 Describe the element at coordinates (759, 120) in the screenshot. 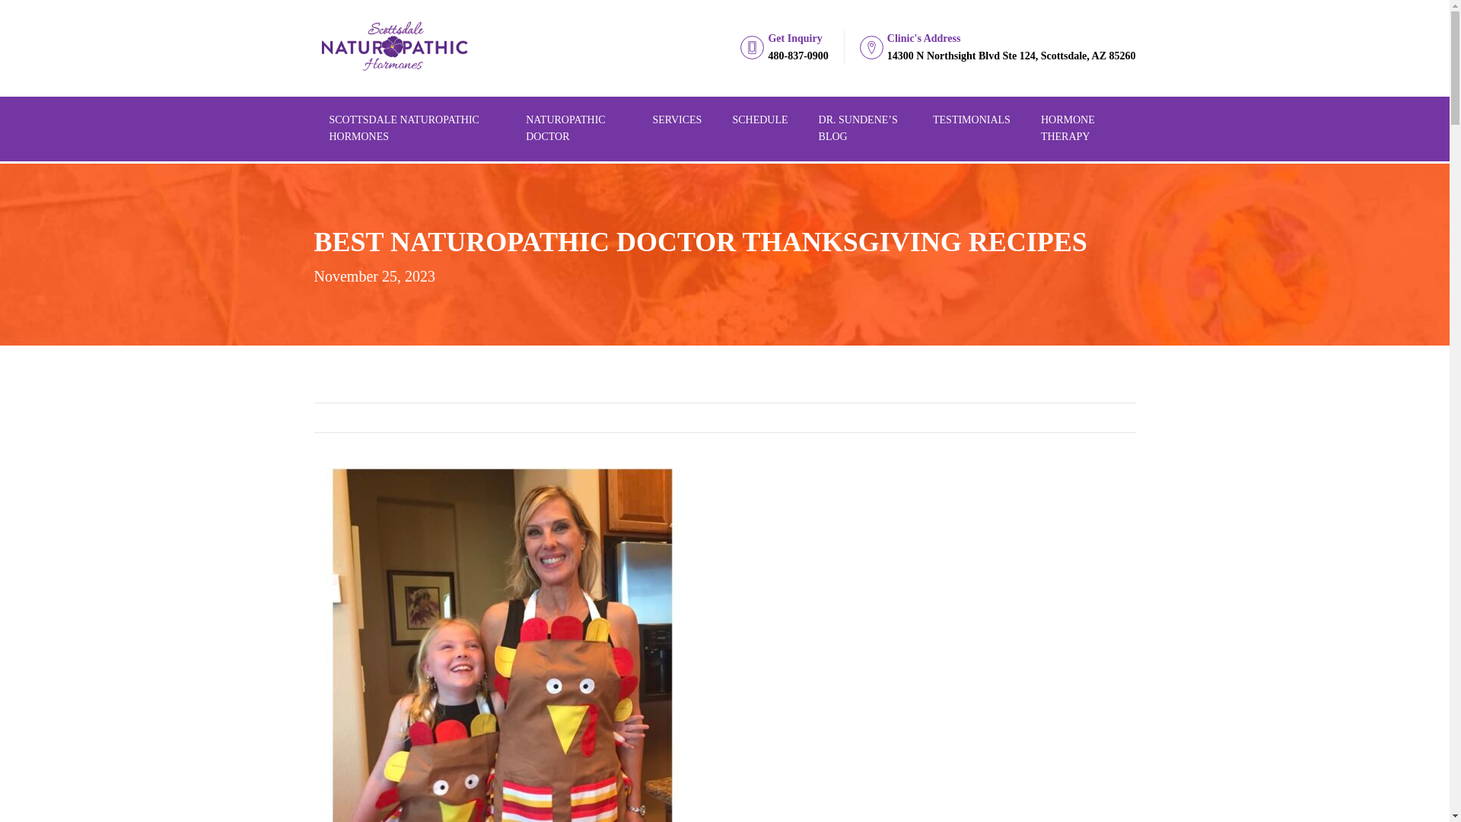

I see `HORMONE THERAPY` at that location.